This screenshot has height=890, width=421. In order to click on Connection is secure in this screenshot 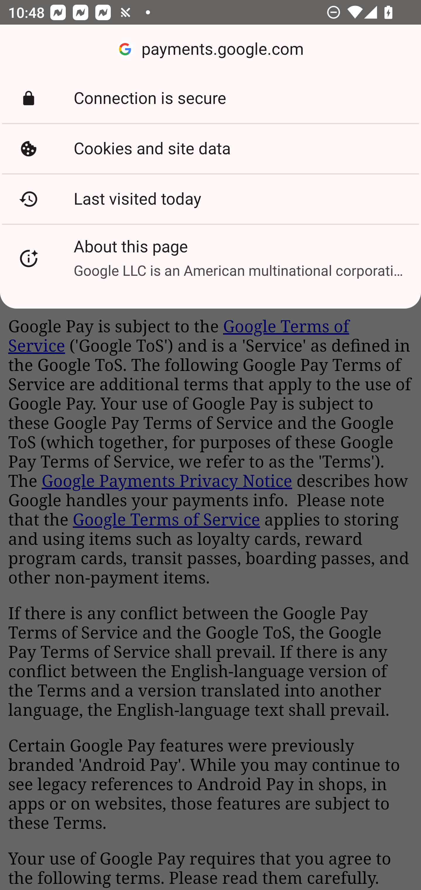, I will do `click(210, 98)`.